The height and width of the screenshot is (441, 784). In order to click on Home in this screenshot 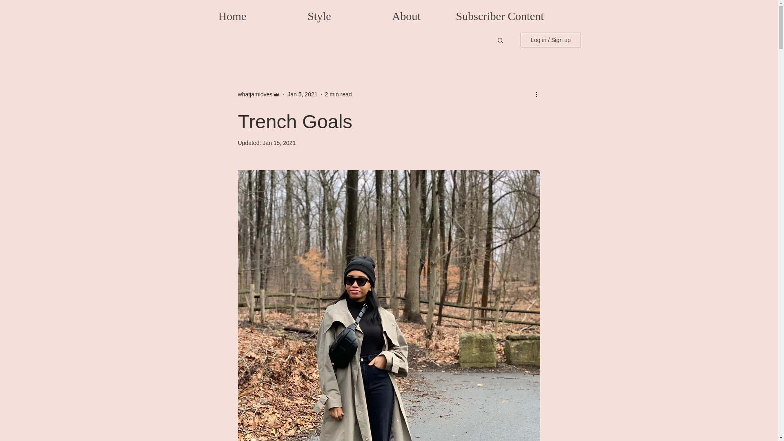, I will do `click(232, 15)`.